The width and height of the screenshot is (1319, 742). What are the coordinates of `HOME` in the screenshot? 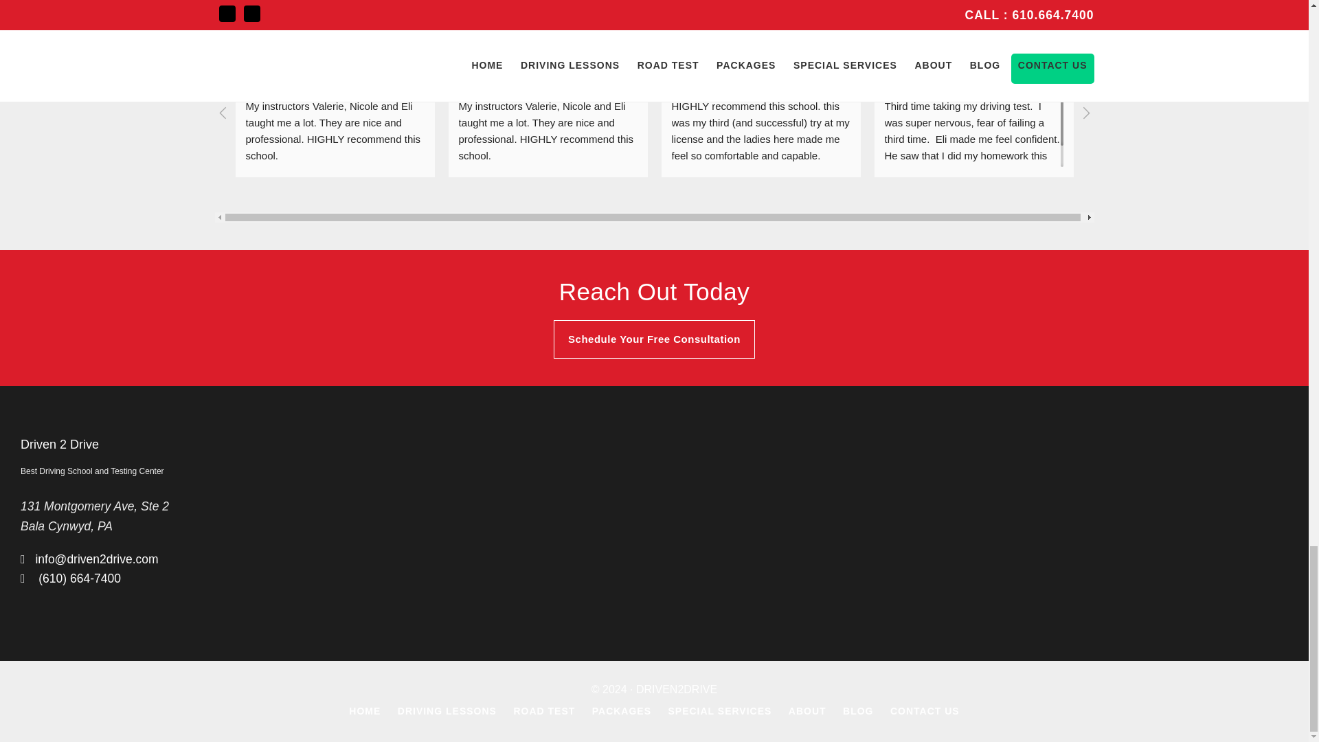 It's located at (365, 711).